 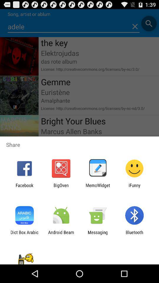 I want to click on click the messaging app, so click(x=98, y=235).